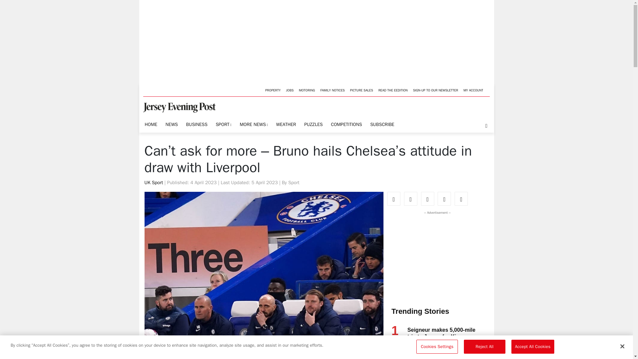 The height and width of the screenshot is (359, 638). What do you see at coordinates (223, 125) in the screenshot?
I see `SPORT` at bounding box center [223, 125].